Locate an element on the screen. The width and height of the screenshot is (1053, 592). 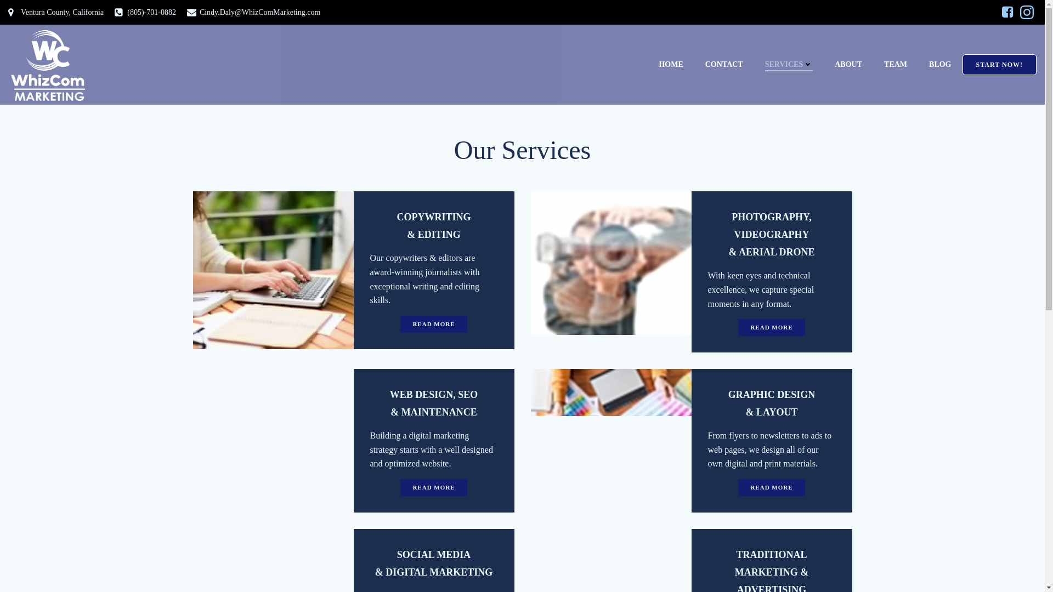
SERVICES is located at coordinates (789, 65).